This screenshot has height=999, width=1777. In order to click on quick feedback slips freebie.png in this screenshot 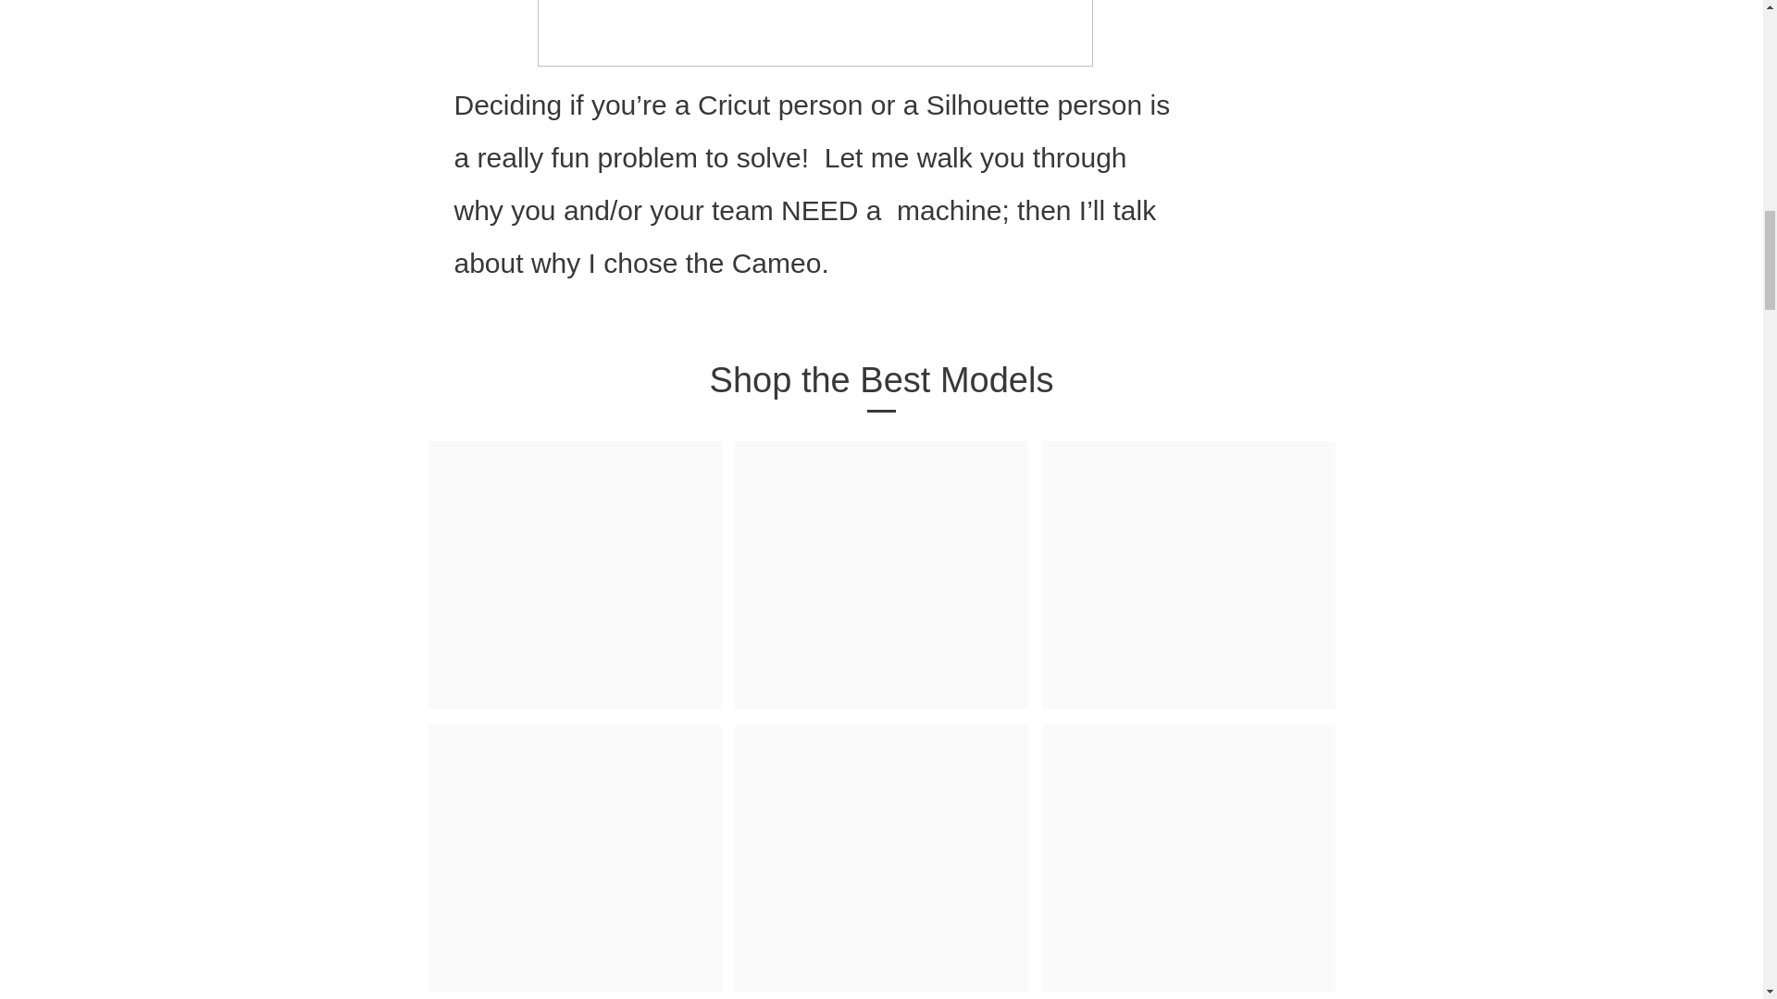, I will do `click(814, 33)`.